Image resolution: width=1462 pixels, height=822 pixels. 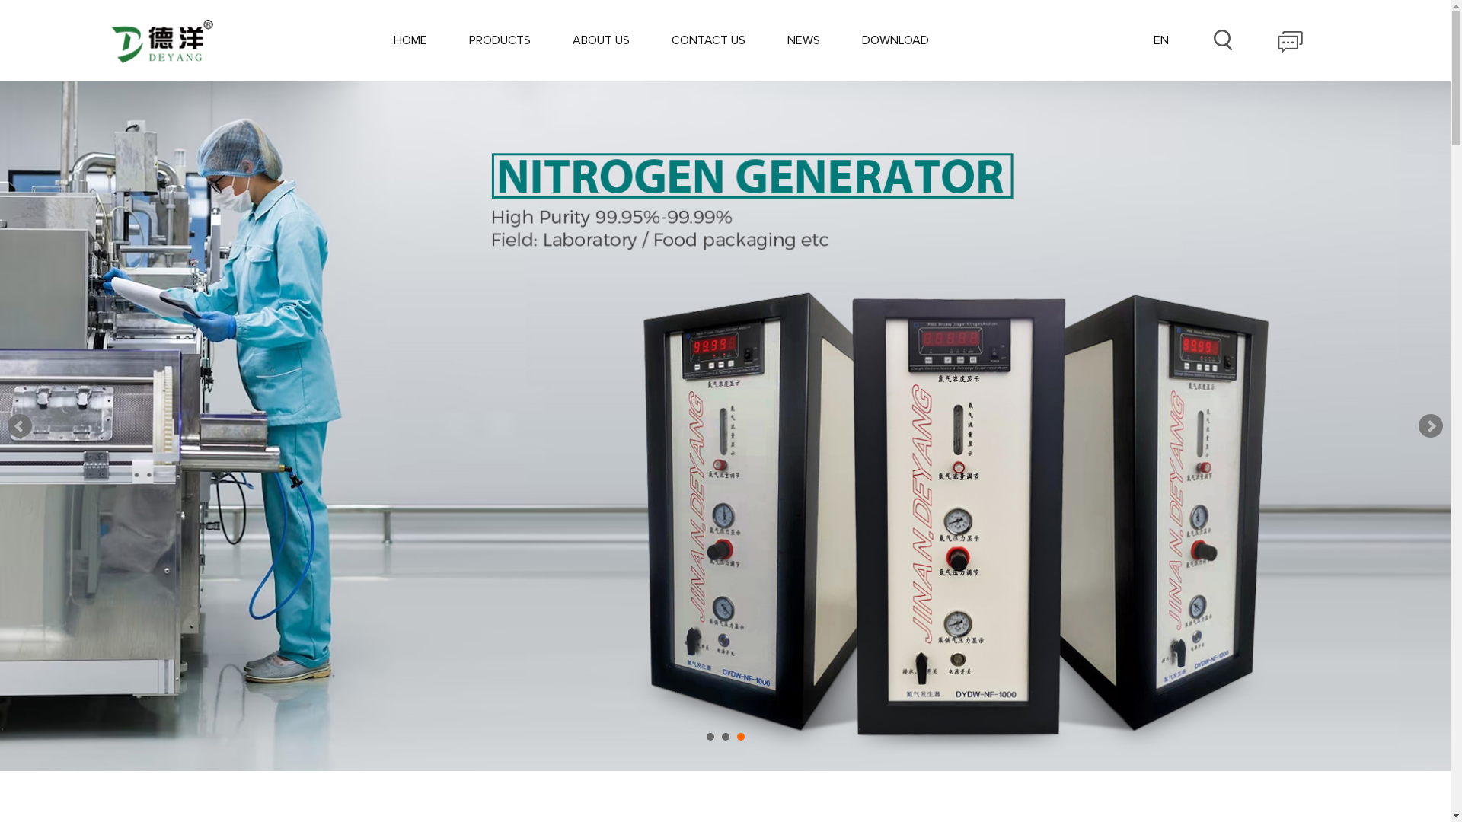 I want to click on NEWS, so click(x=804, y=40).